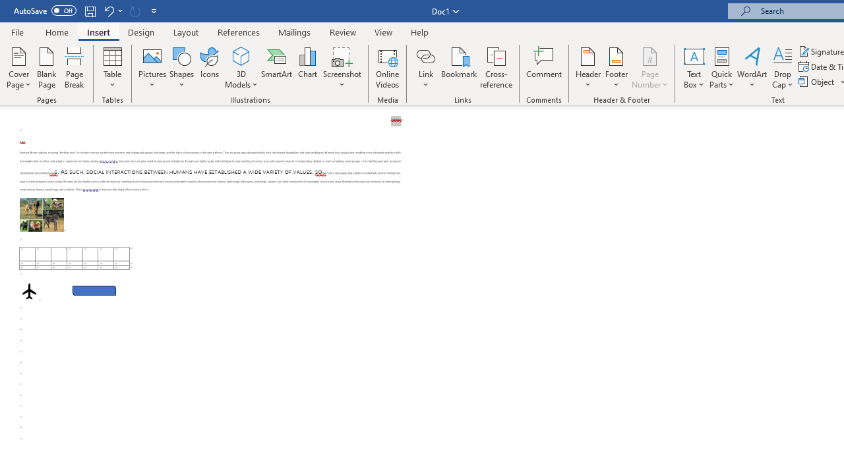 The height and width of the screenshot is (474, 844). Describe the element at coordinates (75, 67) in the screenshot. I see `Page Break` at that location.